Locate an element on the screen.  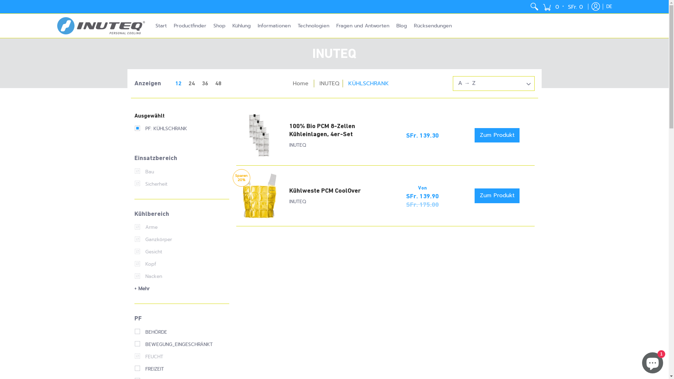
INUTEQ is located at coordinates (329, 84).